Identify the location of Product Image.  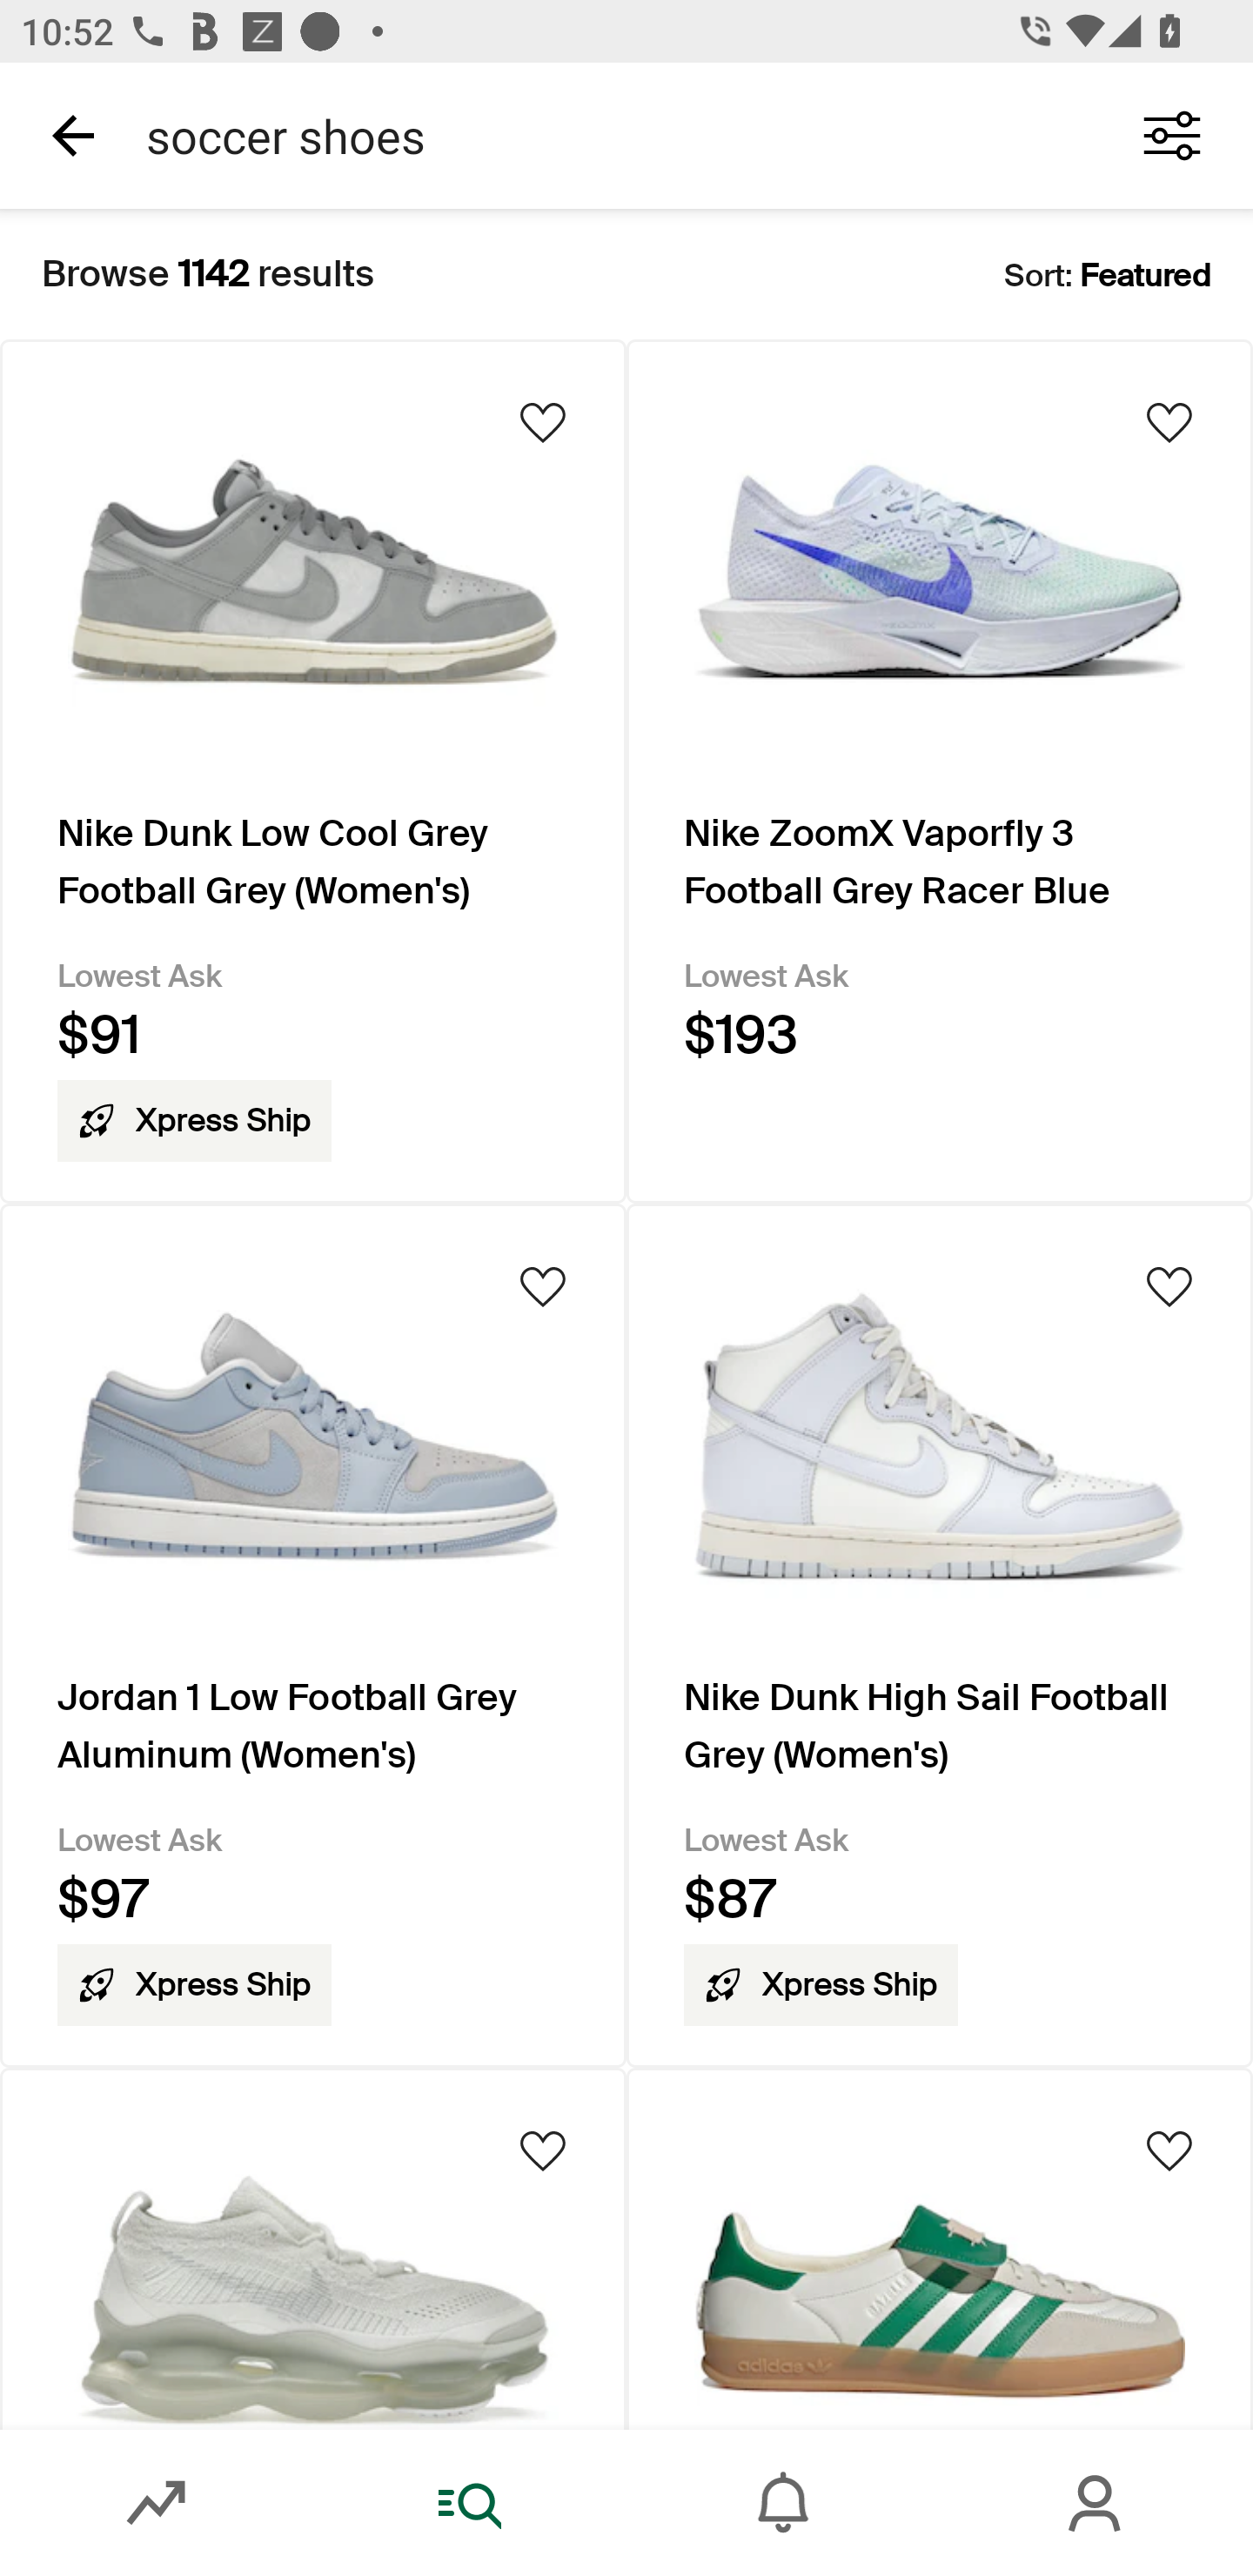
(313, 2249).